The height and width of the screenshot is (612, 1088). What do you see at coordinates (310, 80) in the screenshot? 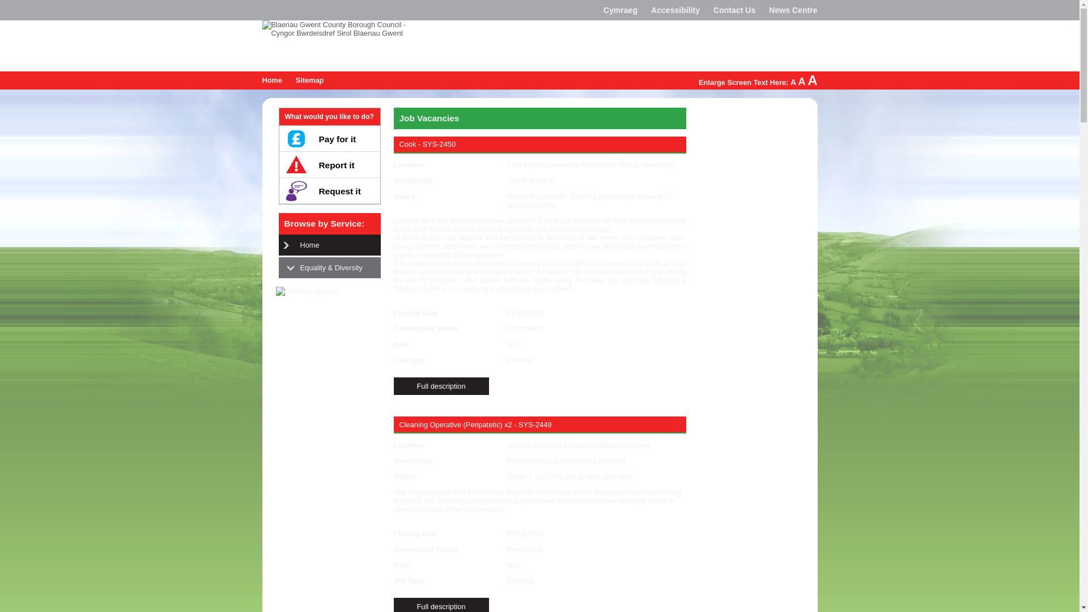
I see `Sitemap` at bounding box center [310, 80].